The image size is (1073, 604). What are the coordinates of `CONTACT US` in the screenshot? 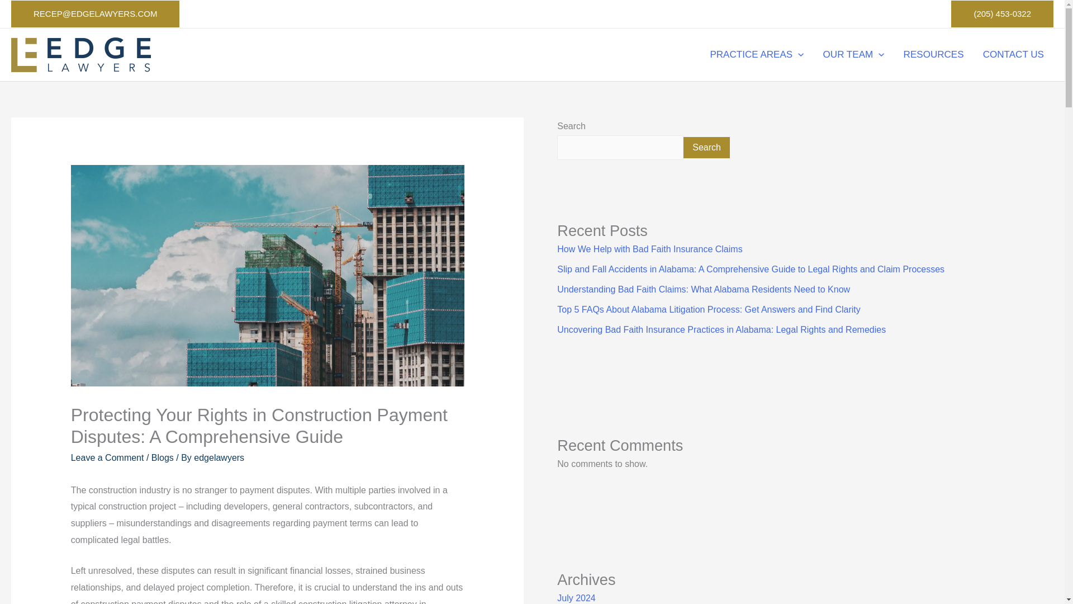 It's located at (1013, 54).